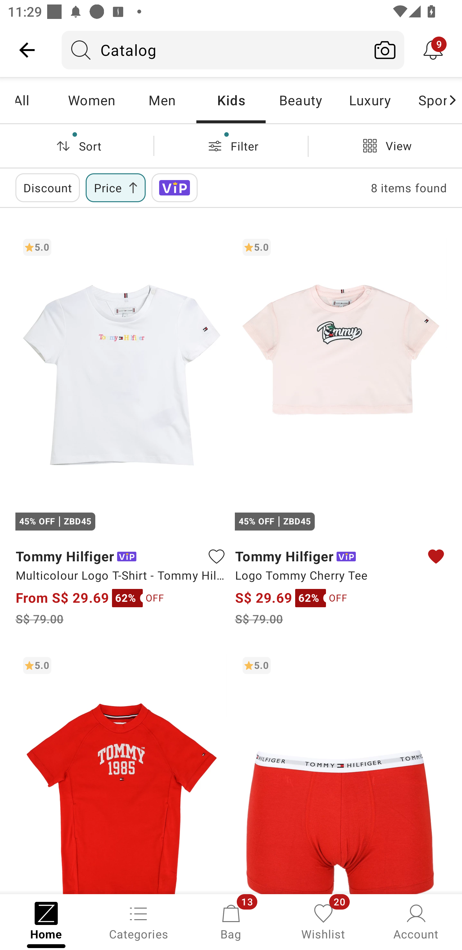 This screenshot has width=462, height=950. I want to click on Luxury, so click(370, 100).